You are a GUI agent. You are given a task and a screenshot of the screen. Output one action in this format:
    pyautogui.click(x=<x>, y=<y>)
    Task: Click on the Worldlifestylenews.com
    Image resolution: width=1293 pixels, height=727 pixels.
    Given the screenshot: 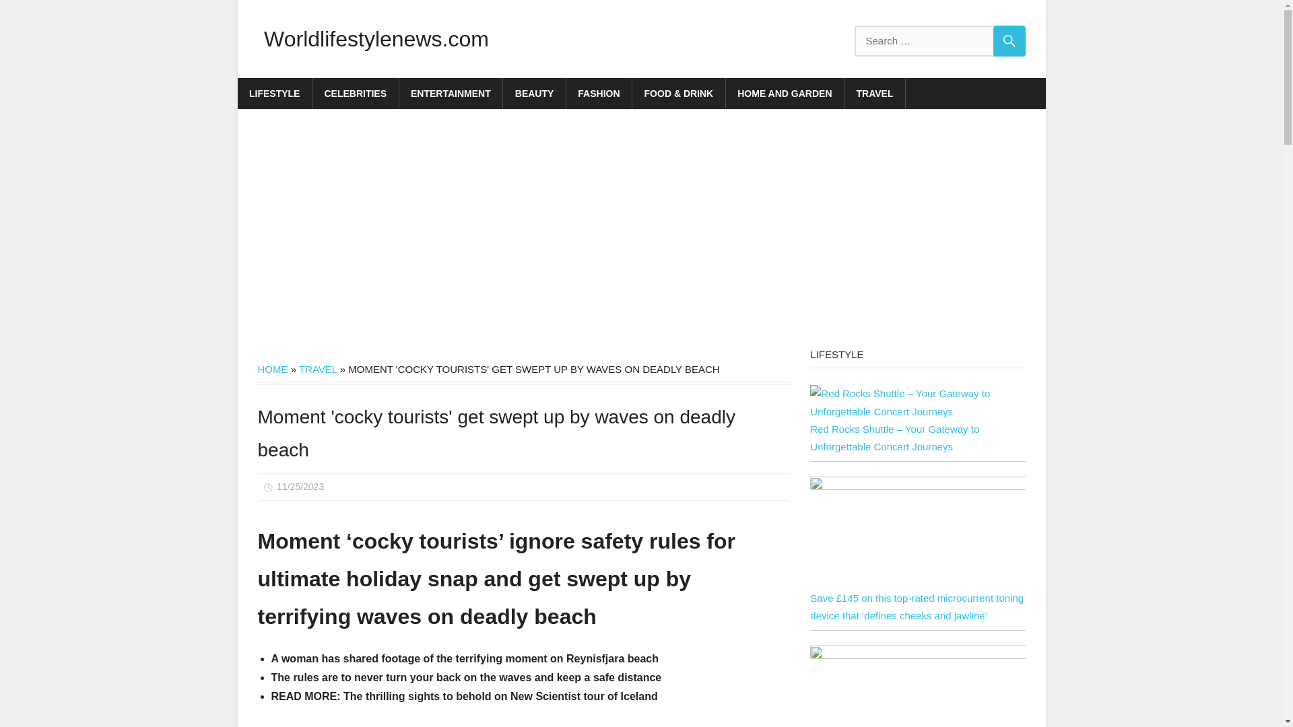 What is the action you would take?
    pyautogui.click(x=376, y=38)
    